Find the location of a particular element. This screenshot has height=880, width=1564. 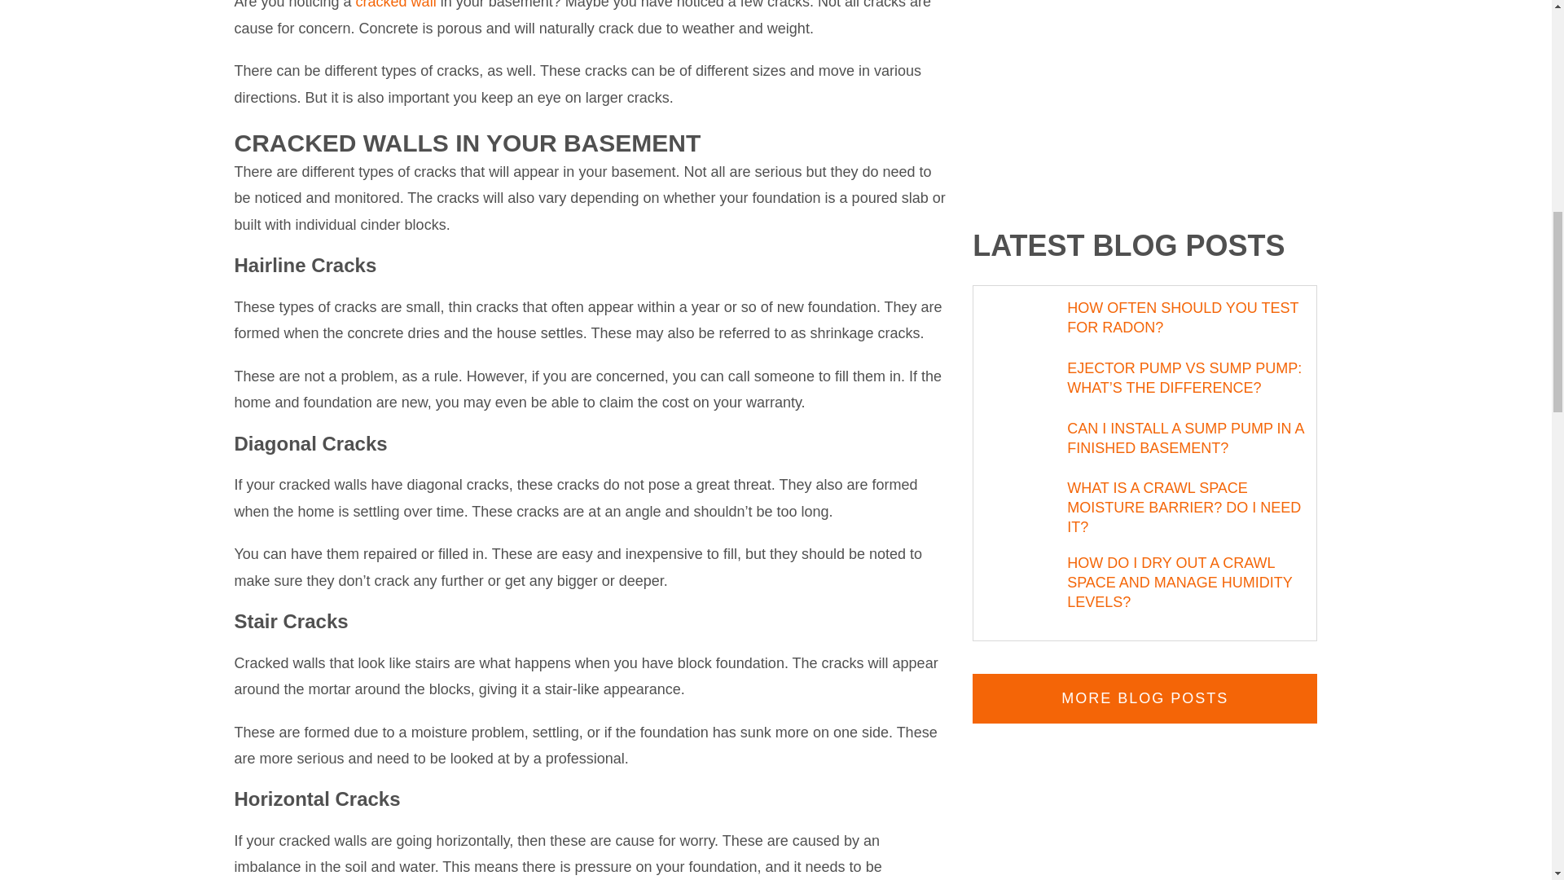

Can I Install a Sump Pump in a Finished Basement? is located at coordinates (1026, 445).